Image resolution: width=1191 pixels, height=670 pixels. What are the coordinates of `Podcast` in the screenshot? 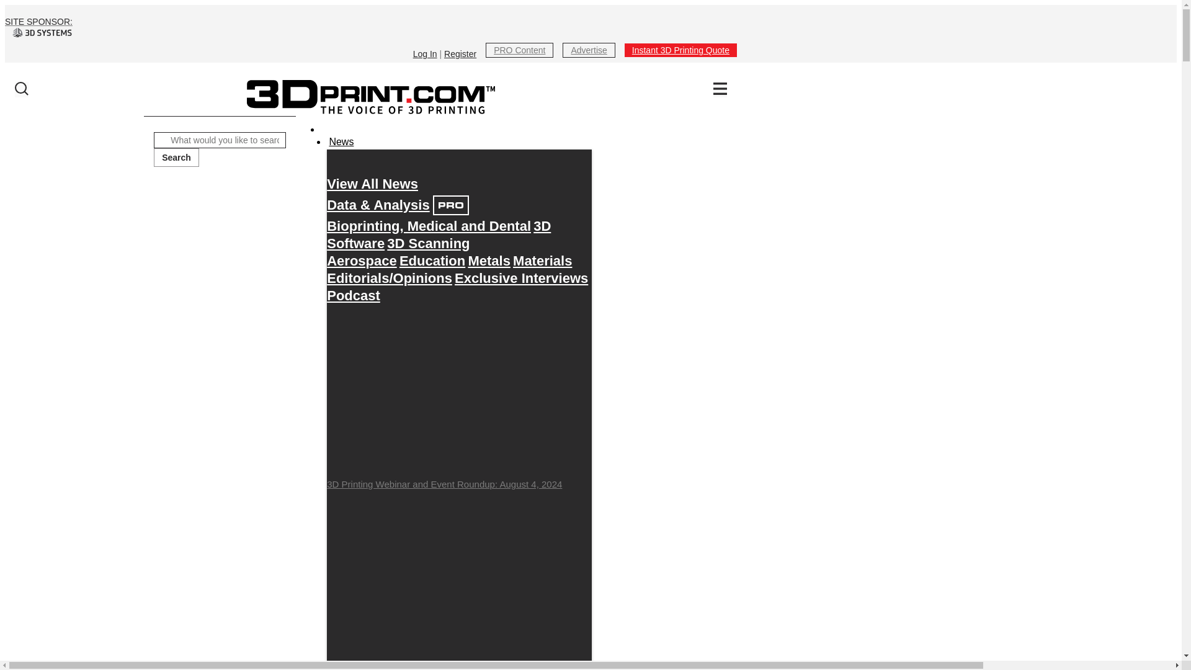 It's located at (353, 295).